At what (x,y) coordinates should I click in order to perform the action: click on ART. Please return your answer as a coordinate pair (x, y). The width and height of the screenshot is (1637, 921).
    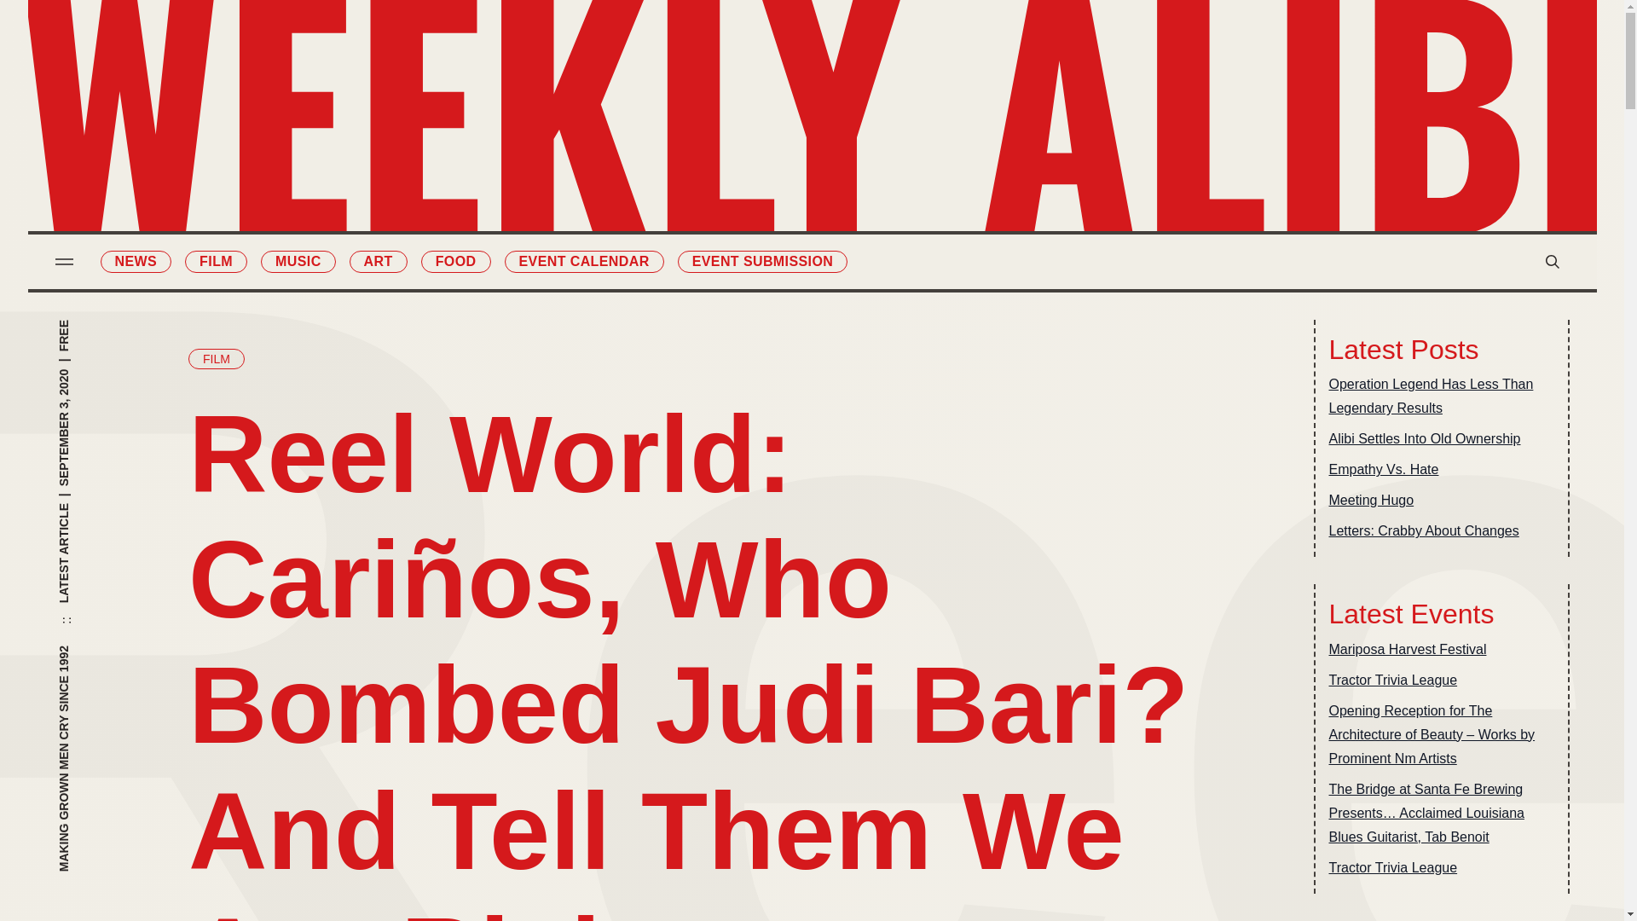
    Looking at the image, I should click on (720, 165).